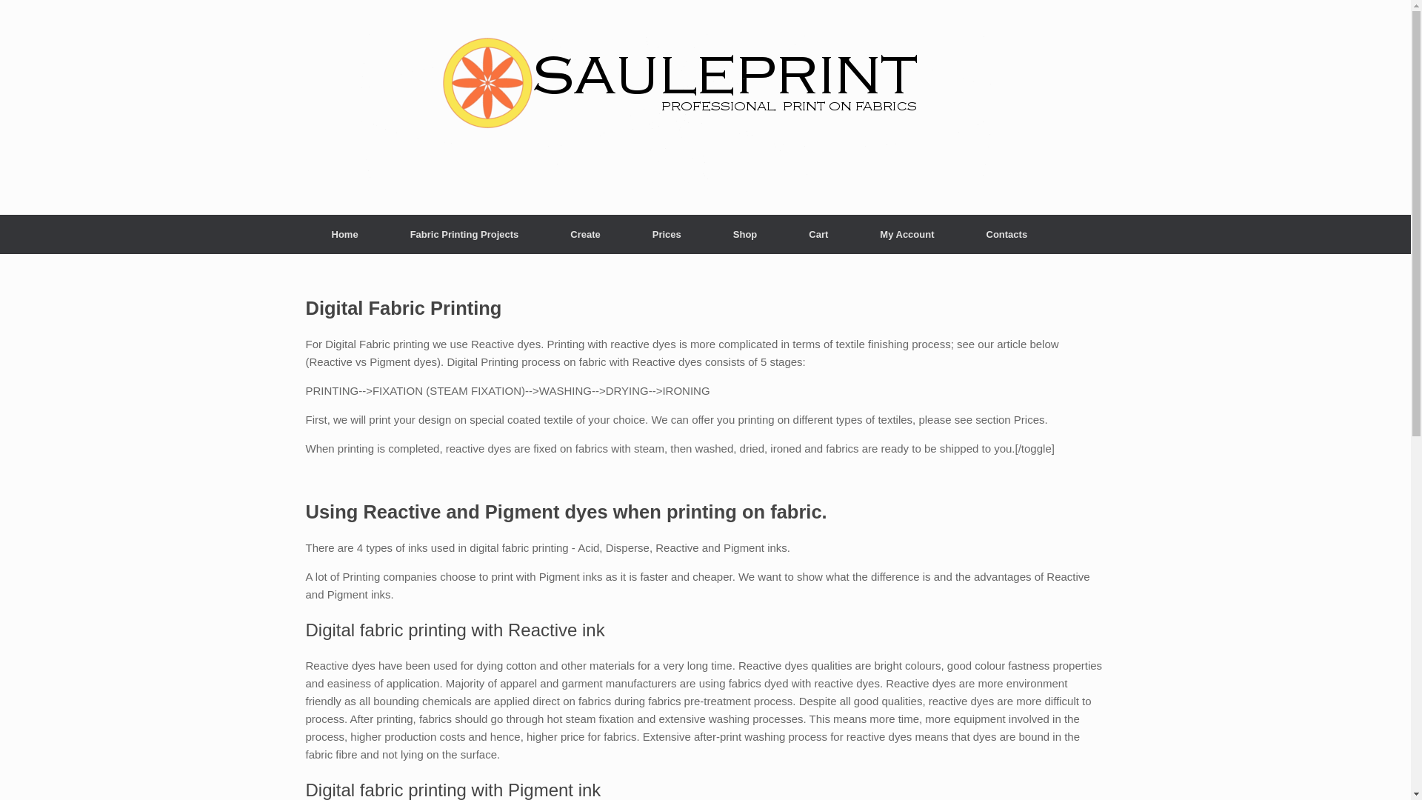 The height and width of the screenshot is (800, 1422). What do you see at coordinates (745, 234) in the screenshot?
I see `Shop` at bounding box center [745, 234].